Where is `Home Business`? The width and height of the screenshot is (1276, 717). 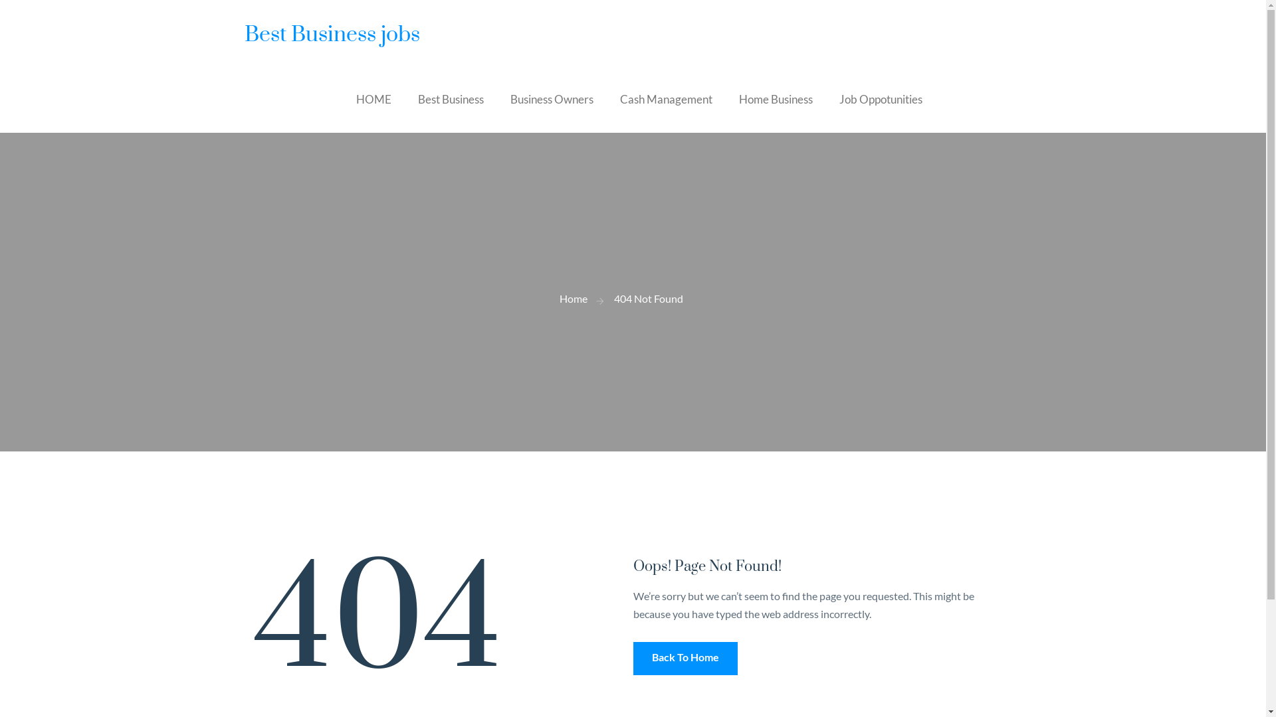
Home Business is located at coordinates (776, 100).